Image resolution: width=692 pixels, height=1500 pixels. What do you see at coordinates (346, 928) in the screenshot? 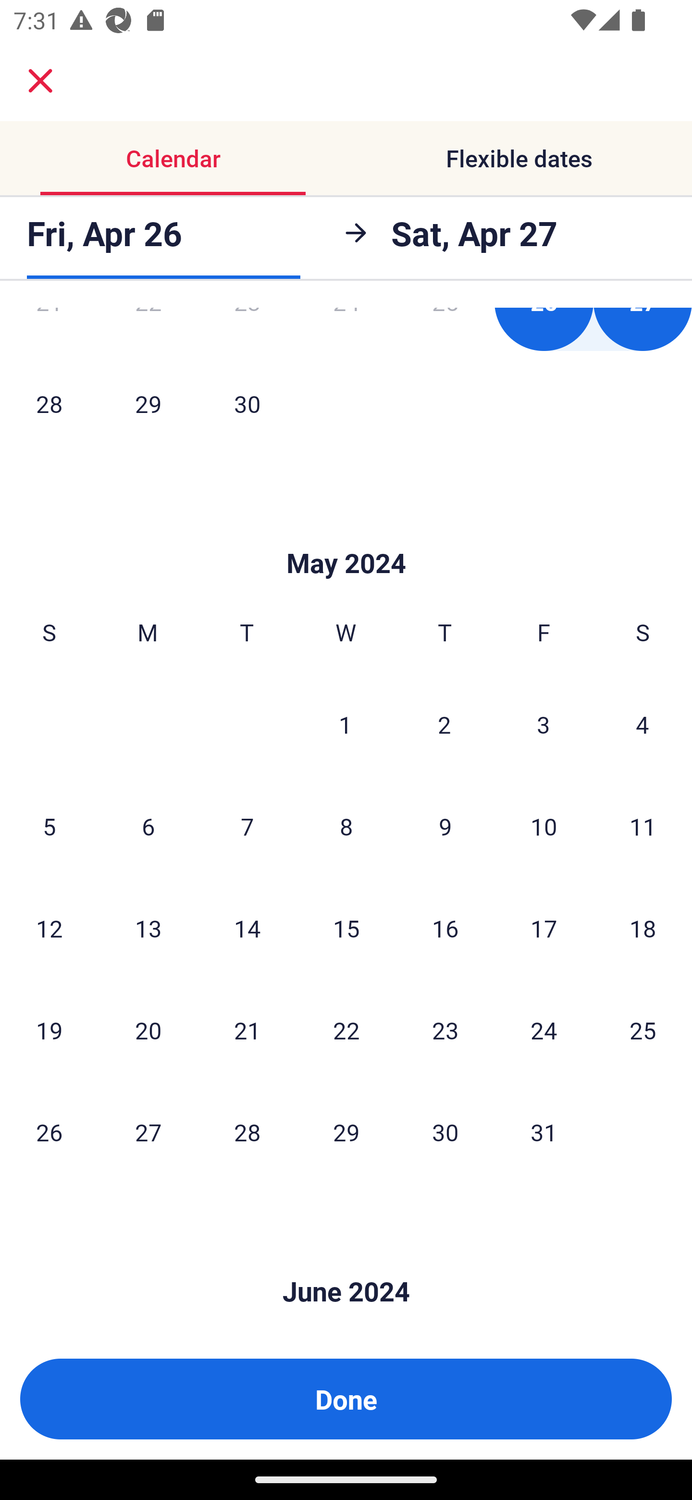
I see `15 Wednesday, May 15, 2024` at bounding box center [346, 928].